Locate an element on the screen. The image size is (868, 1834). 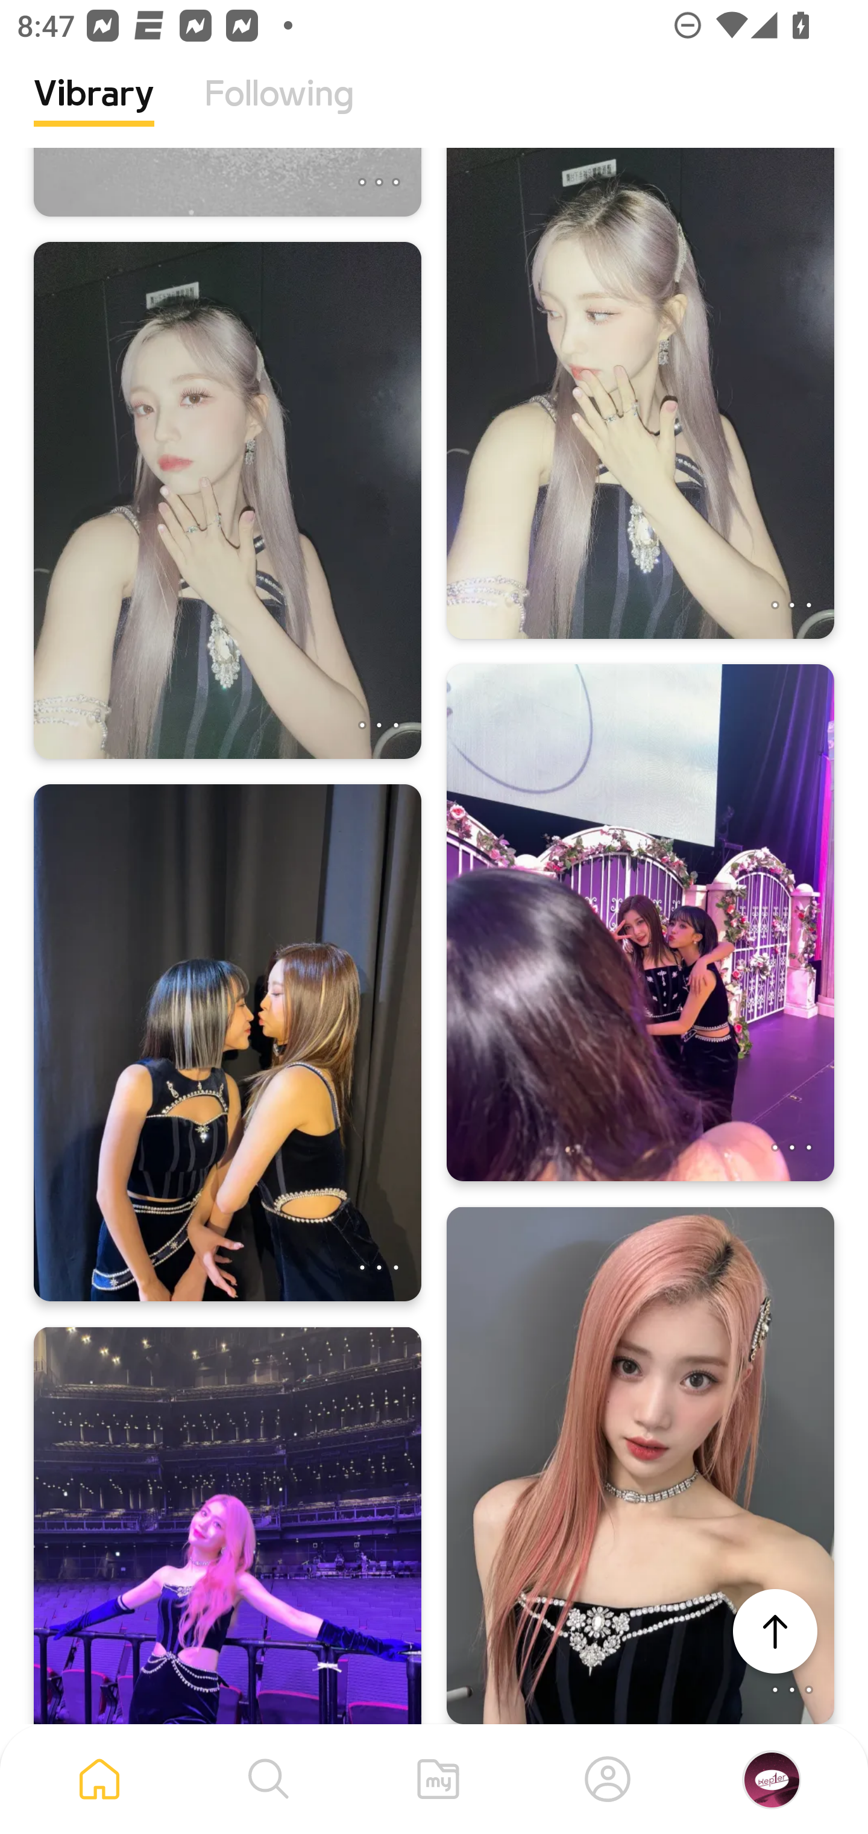
Following is located at coordinates (279, 112).